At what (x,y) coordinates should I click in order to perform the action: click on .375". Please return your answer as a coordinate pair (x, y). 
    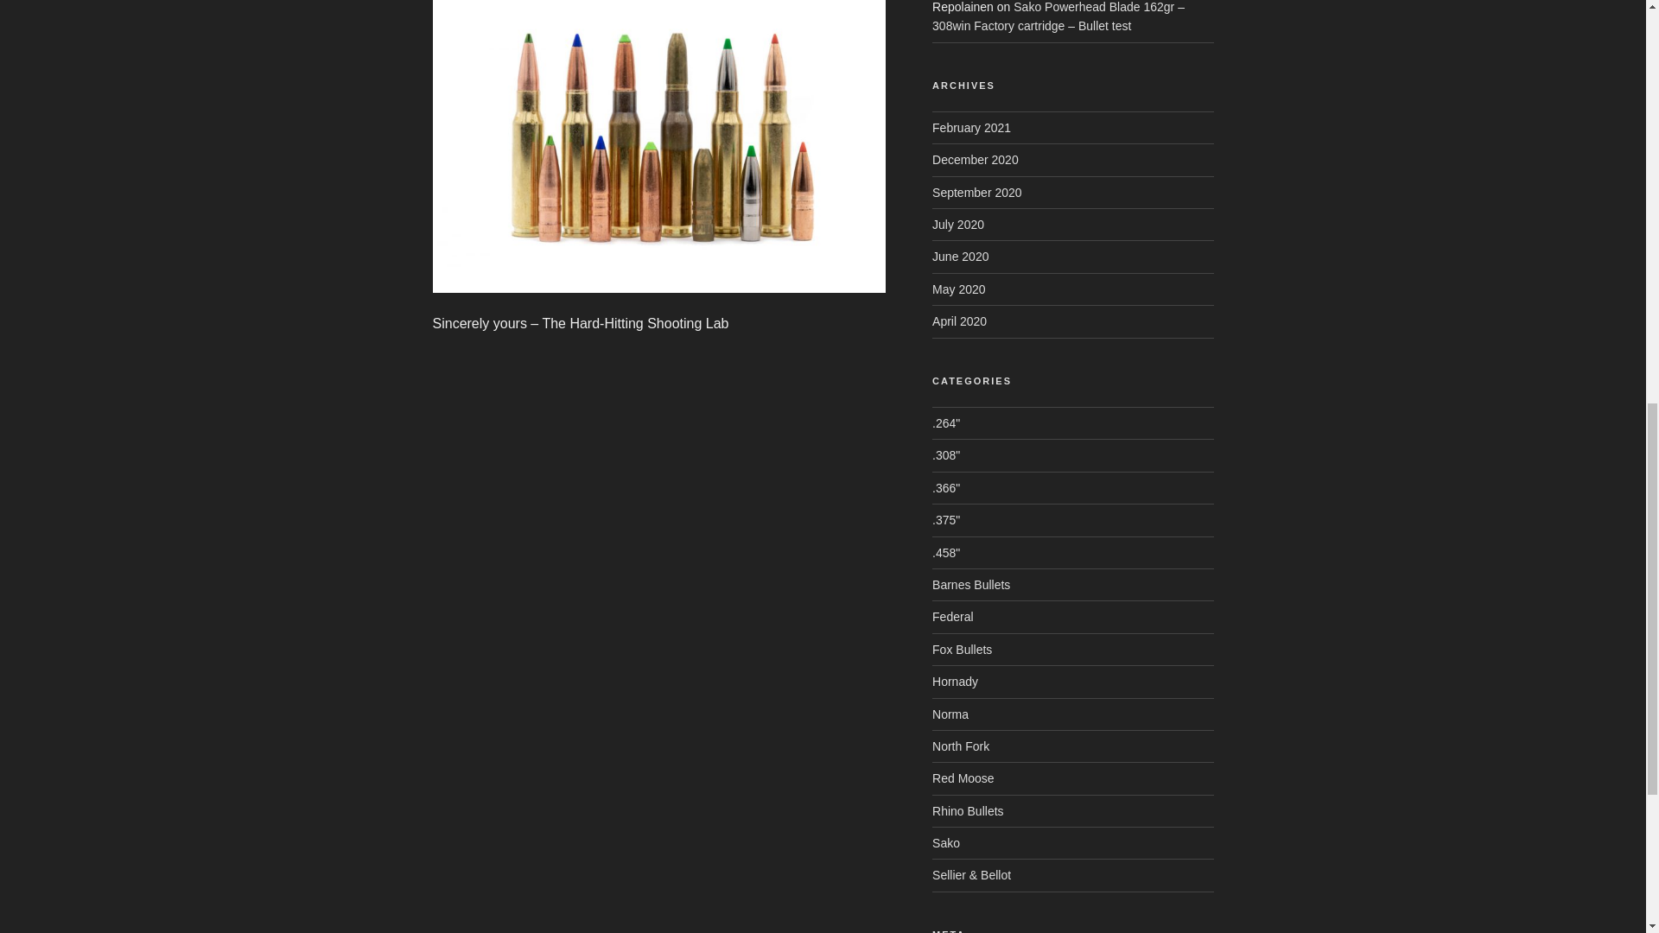
    Looking at the image, I should click on (946, 520).